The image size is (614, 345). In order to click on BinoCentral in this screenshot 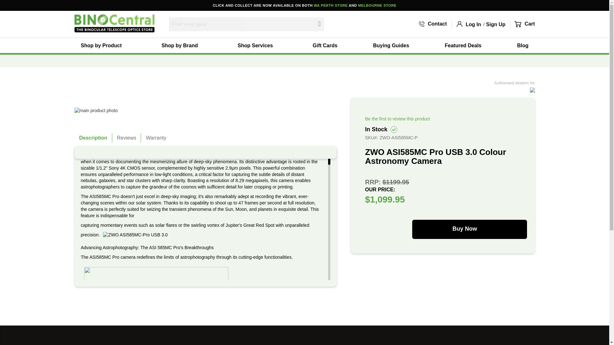, I will do `click(114, 23)`.